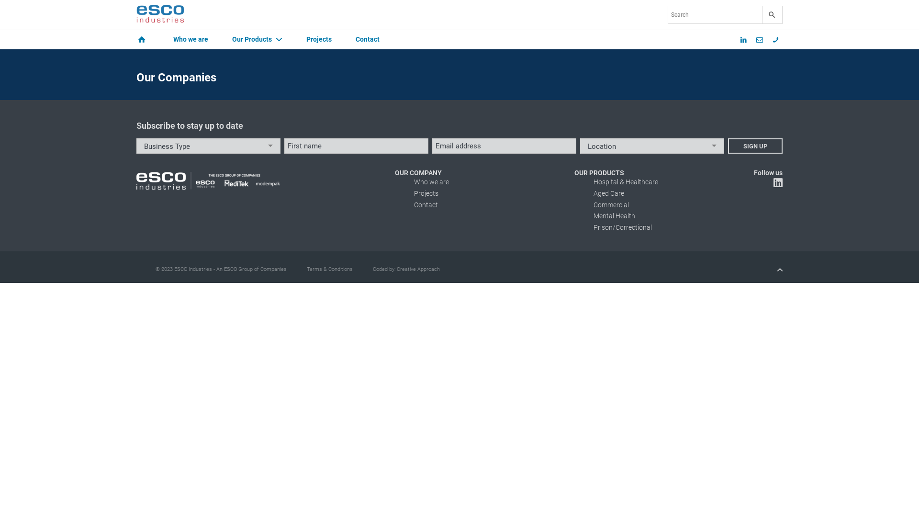 The height and width of the screenshot is (517, 919). I want to click on Who we are, so click(191, 40).